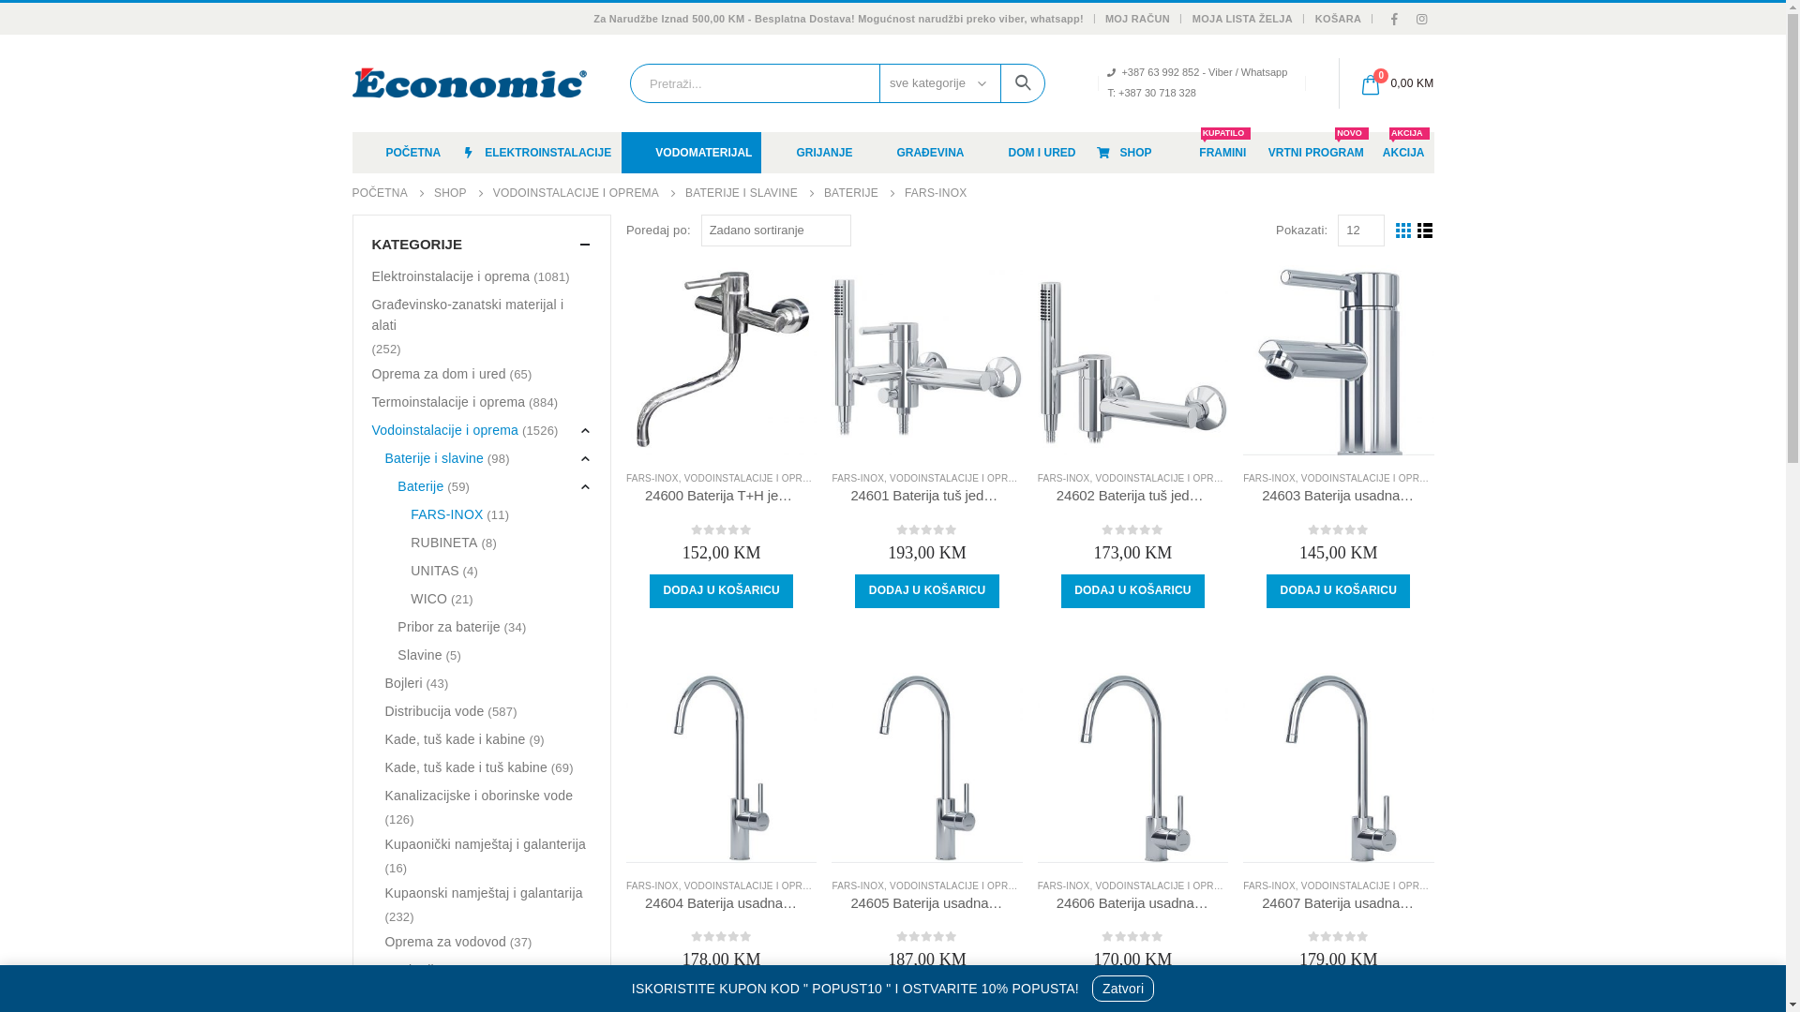 This screenshot has height=1012, width=1800. What do you see at coordinates (448, 402) in the screenshot?
I see `Termoinstalacije i oprema` at bounding box center [448, 402].